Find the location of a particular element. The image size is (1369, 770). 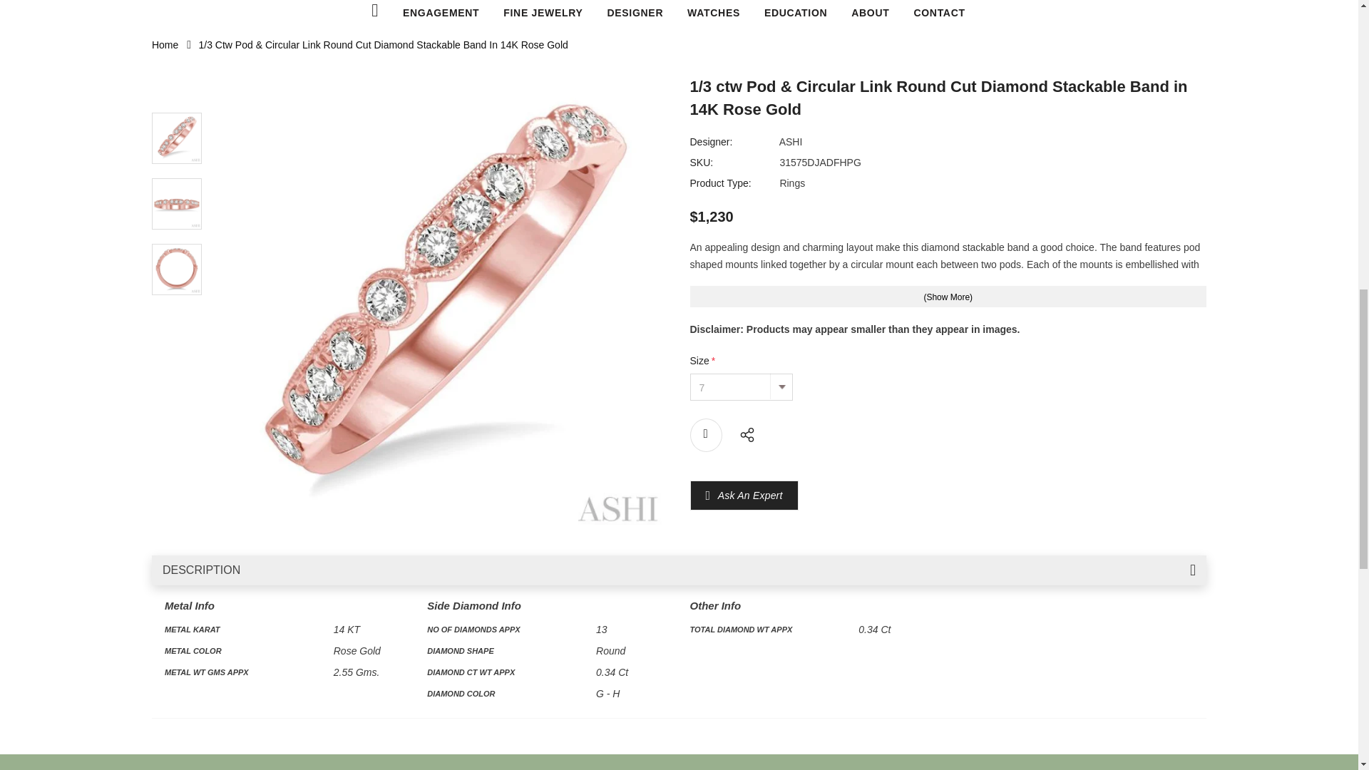

FINE JEWELRY is located at coordinates (543, 13).